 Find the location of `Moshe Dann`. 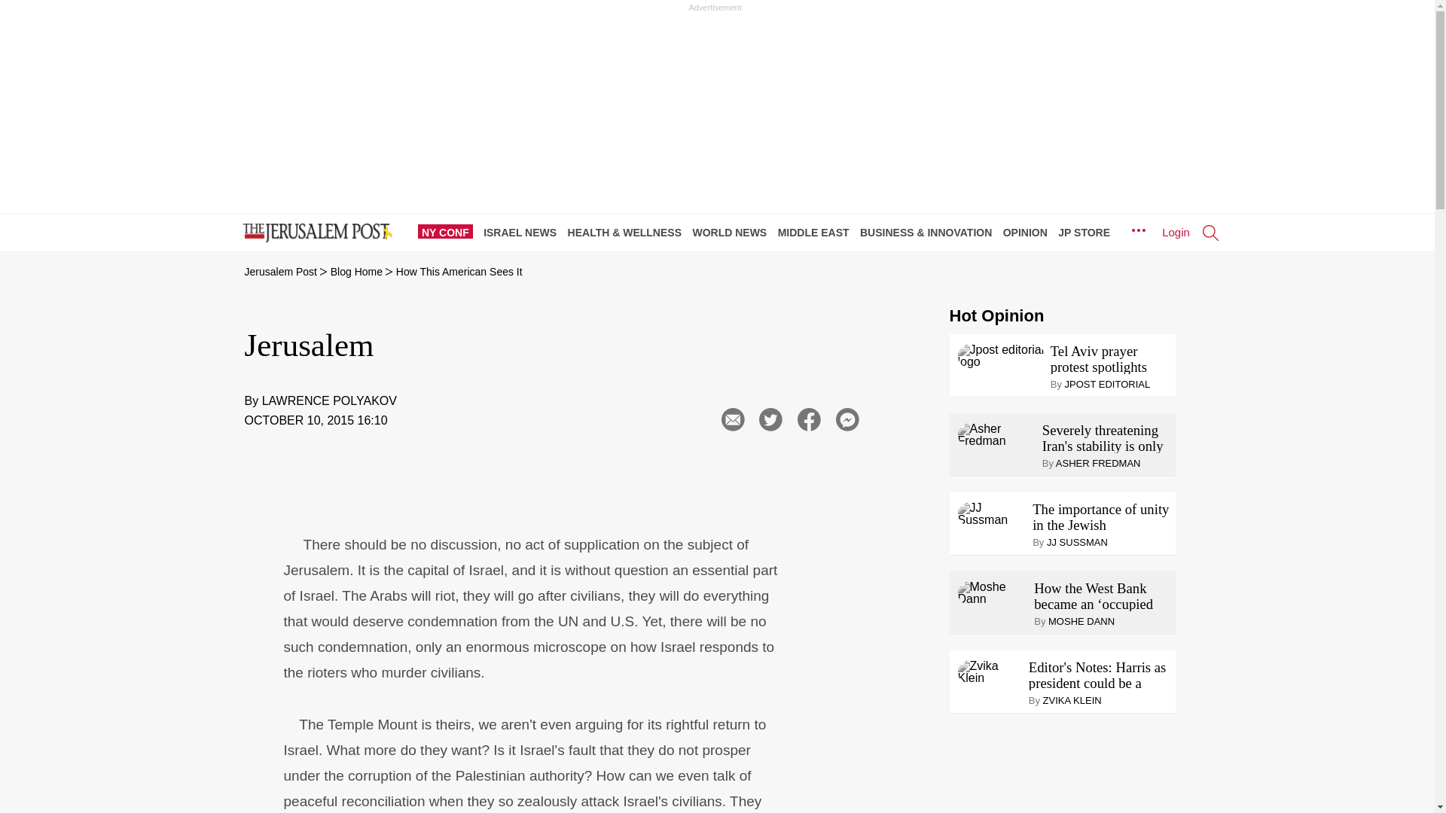

Moshe Dann is located at coordinates (993, 593).